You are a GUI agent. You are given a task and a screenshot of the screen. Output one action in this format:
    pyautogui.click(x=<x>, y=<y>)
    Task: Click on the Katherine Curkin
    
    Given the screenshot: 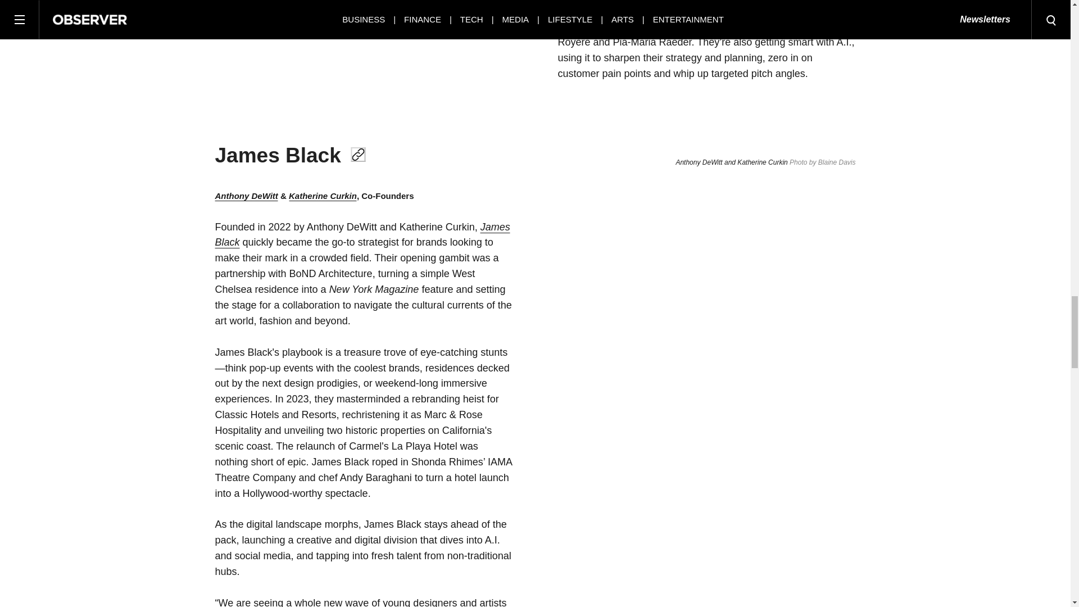 What is the action you would take?
    pyautogui.click(x=323, y=196)
    